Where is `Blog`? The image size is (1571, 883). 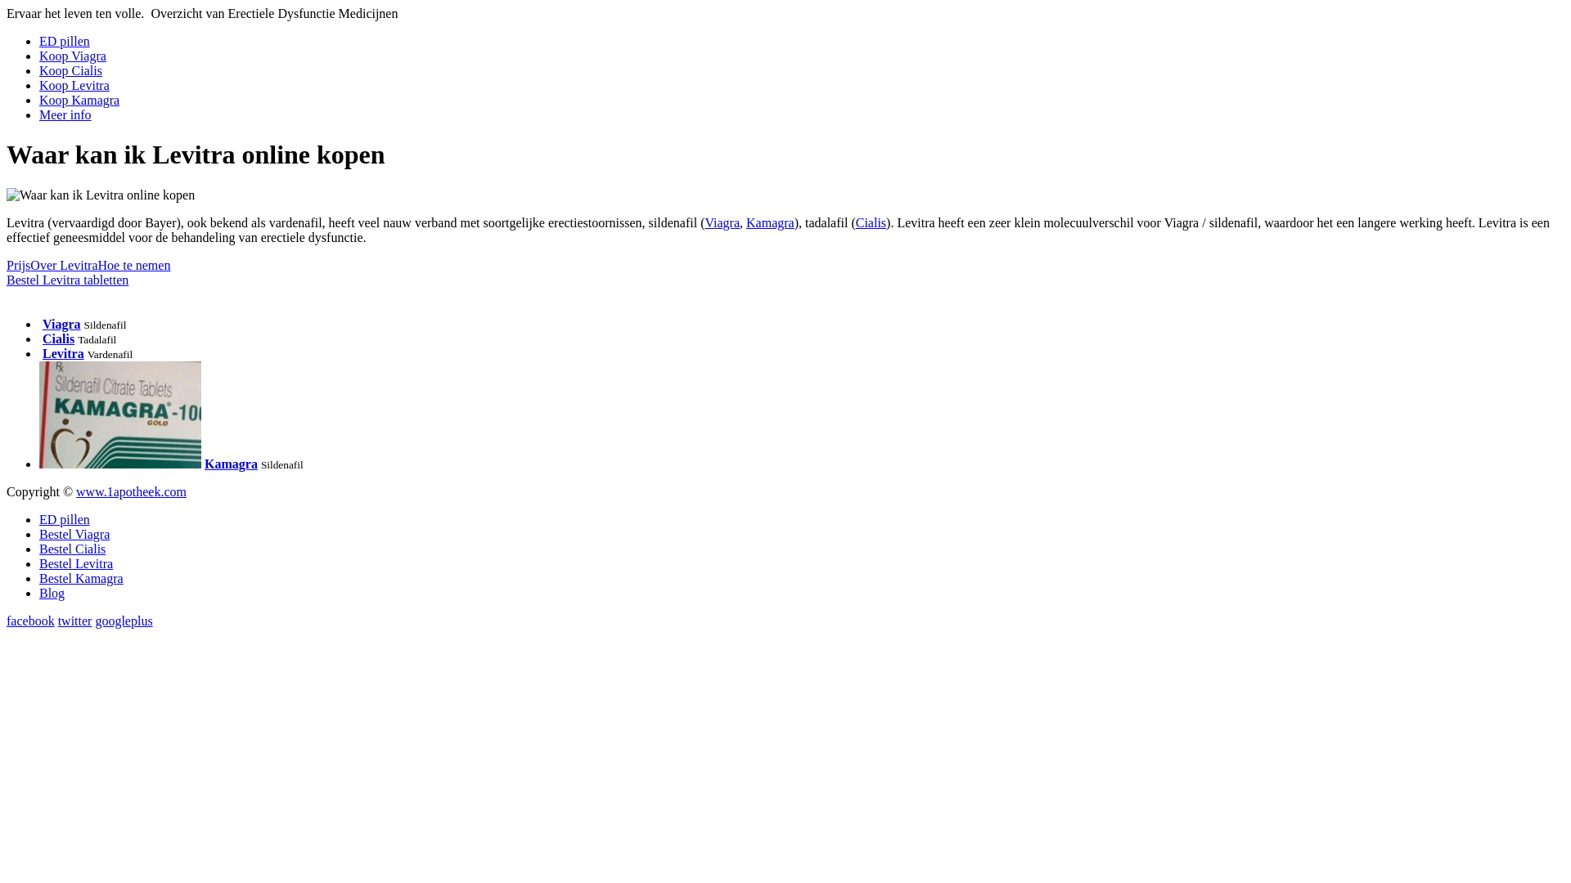 Blog is located at coordinates (52, 594).